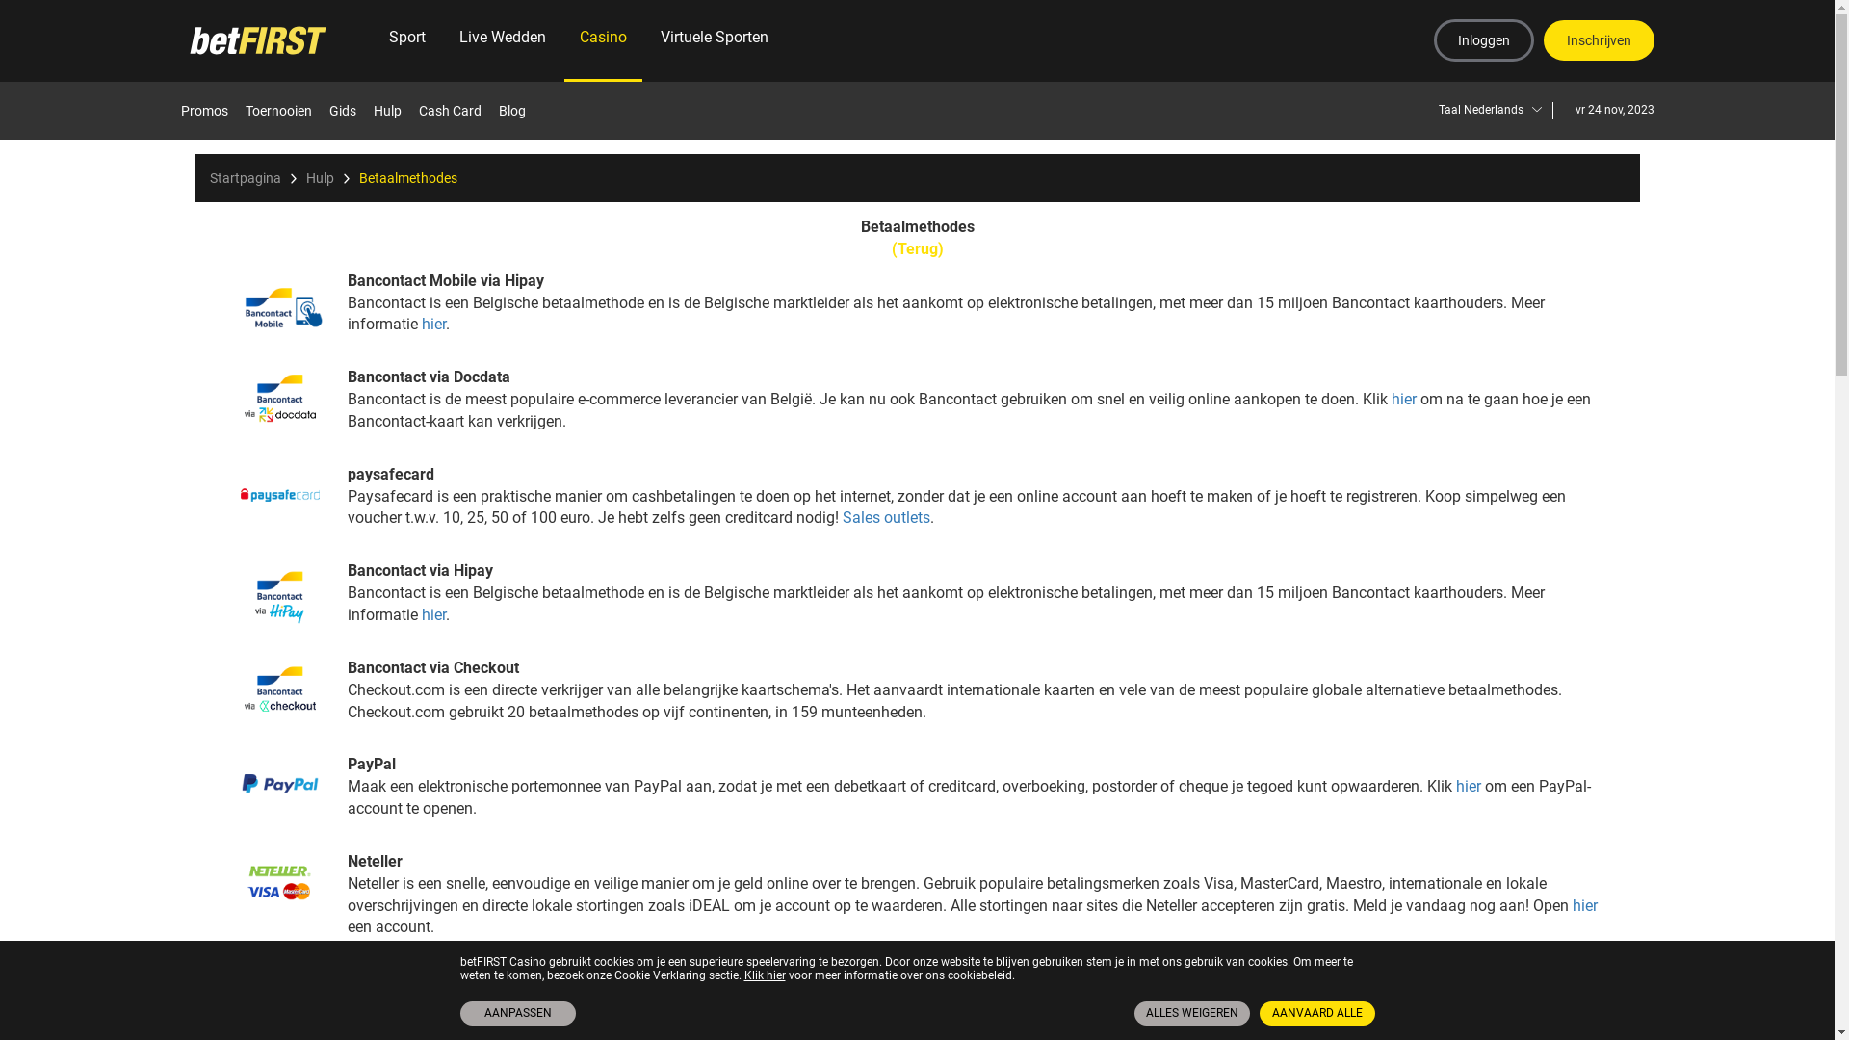  I want to click on Toernooien, so click(285, 111).